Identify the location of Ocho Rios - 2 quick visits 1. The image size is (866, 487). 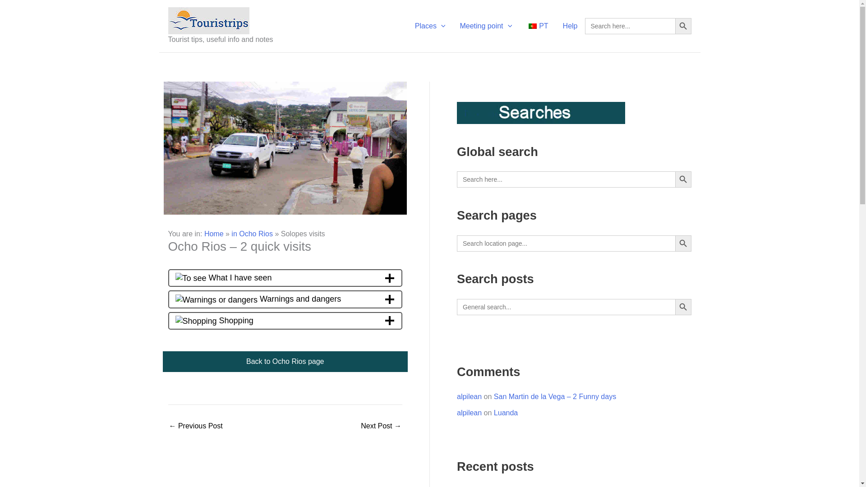
(285, 148).